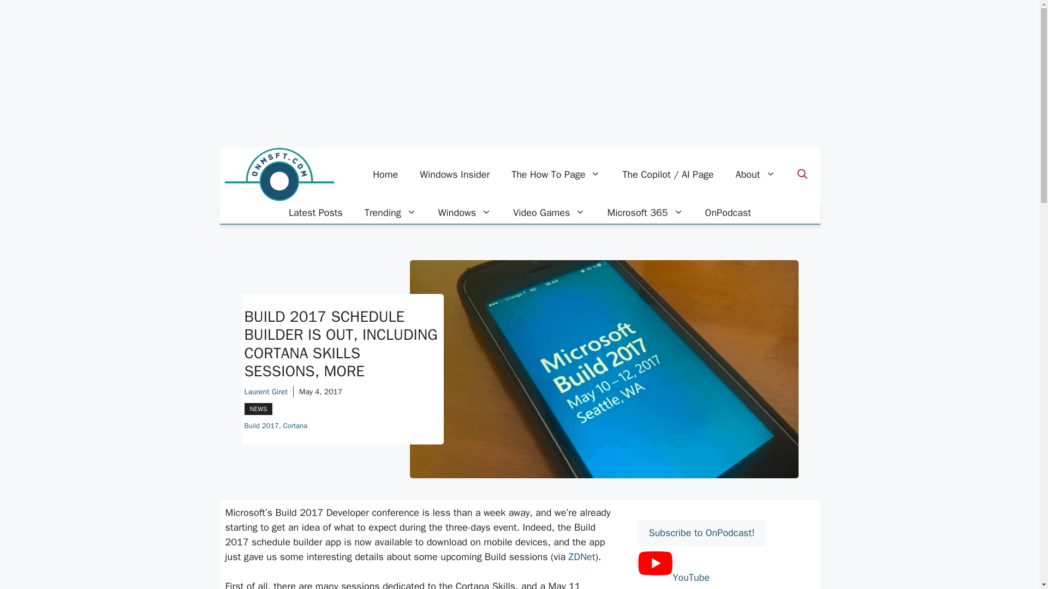  I want to click on Latest Posts, so click(315, 213).